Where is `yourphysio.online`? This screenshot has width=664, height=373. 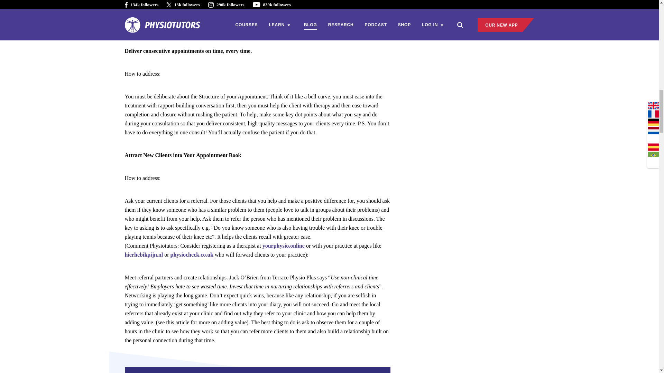 yourphysio.online is located at coordinates (284, 246).